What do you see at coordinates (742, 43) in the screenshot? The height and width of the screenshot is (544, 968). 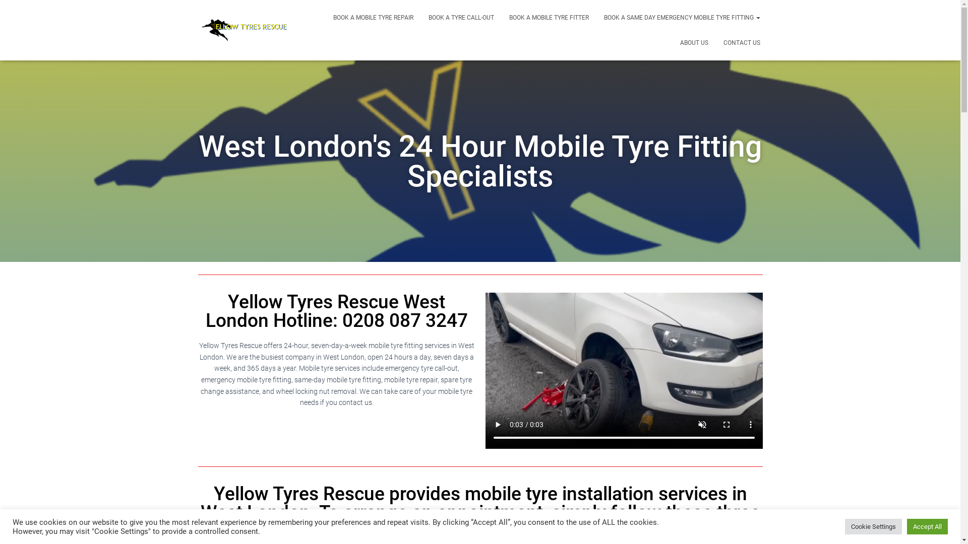 I see `CONTACT US` at bounding box center [742, 43].